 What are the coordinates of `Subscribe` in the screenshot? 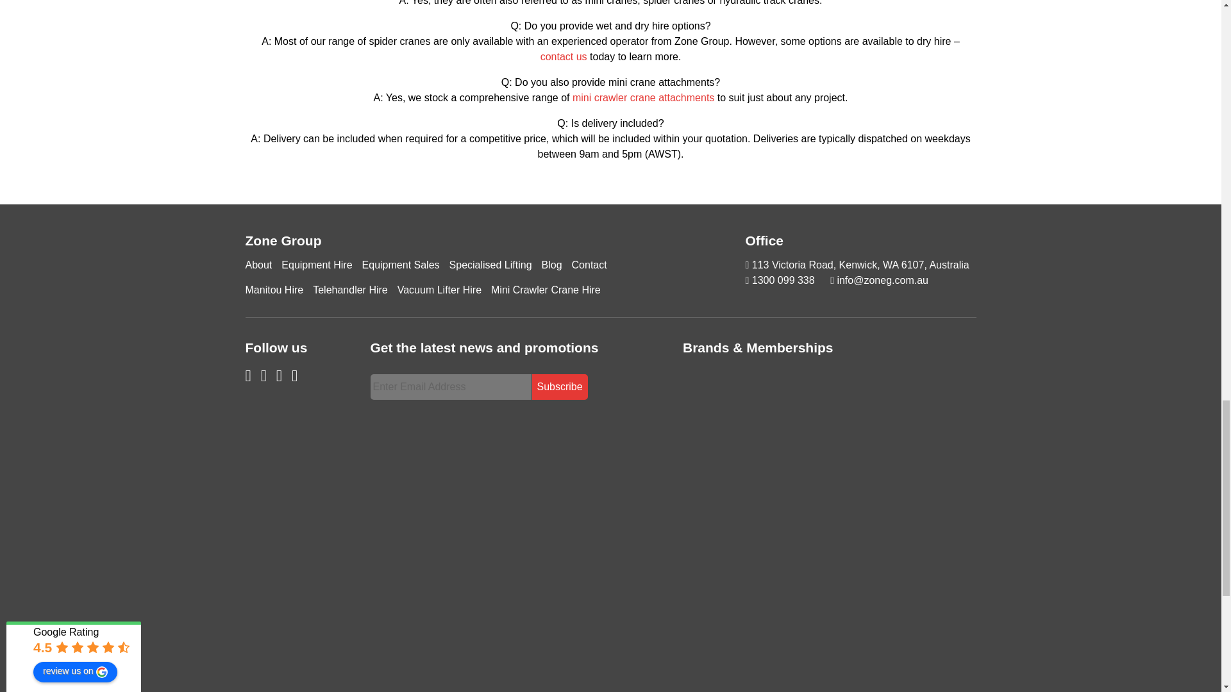 It's located at (560, 387).